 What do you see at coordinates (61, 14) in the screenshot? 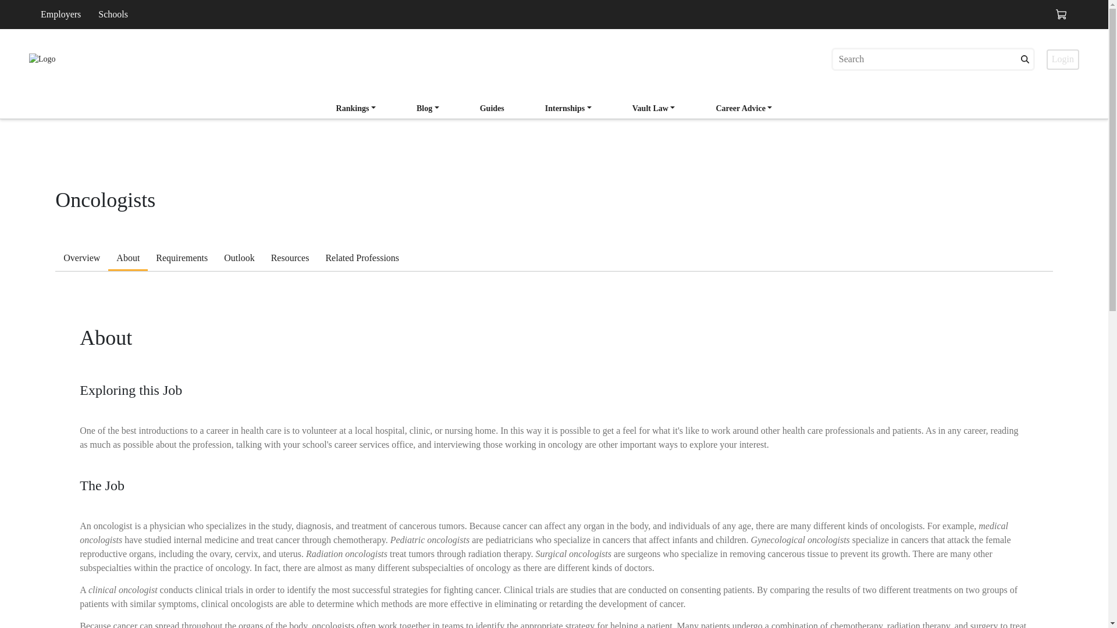
I see `Career Advice` at bounding box center [61, 14].